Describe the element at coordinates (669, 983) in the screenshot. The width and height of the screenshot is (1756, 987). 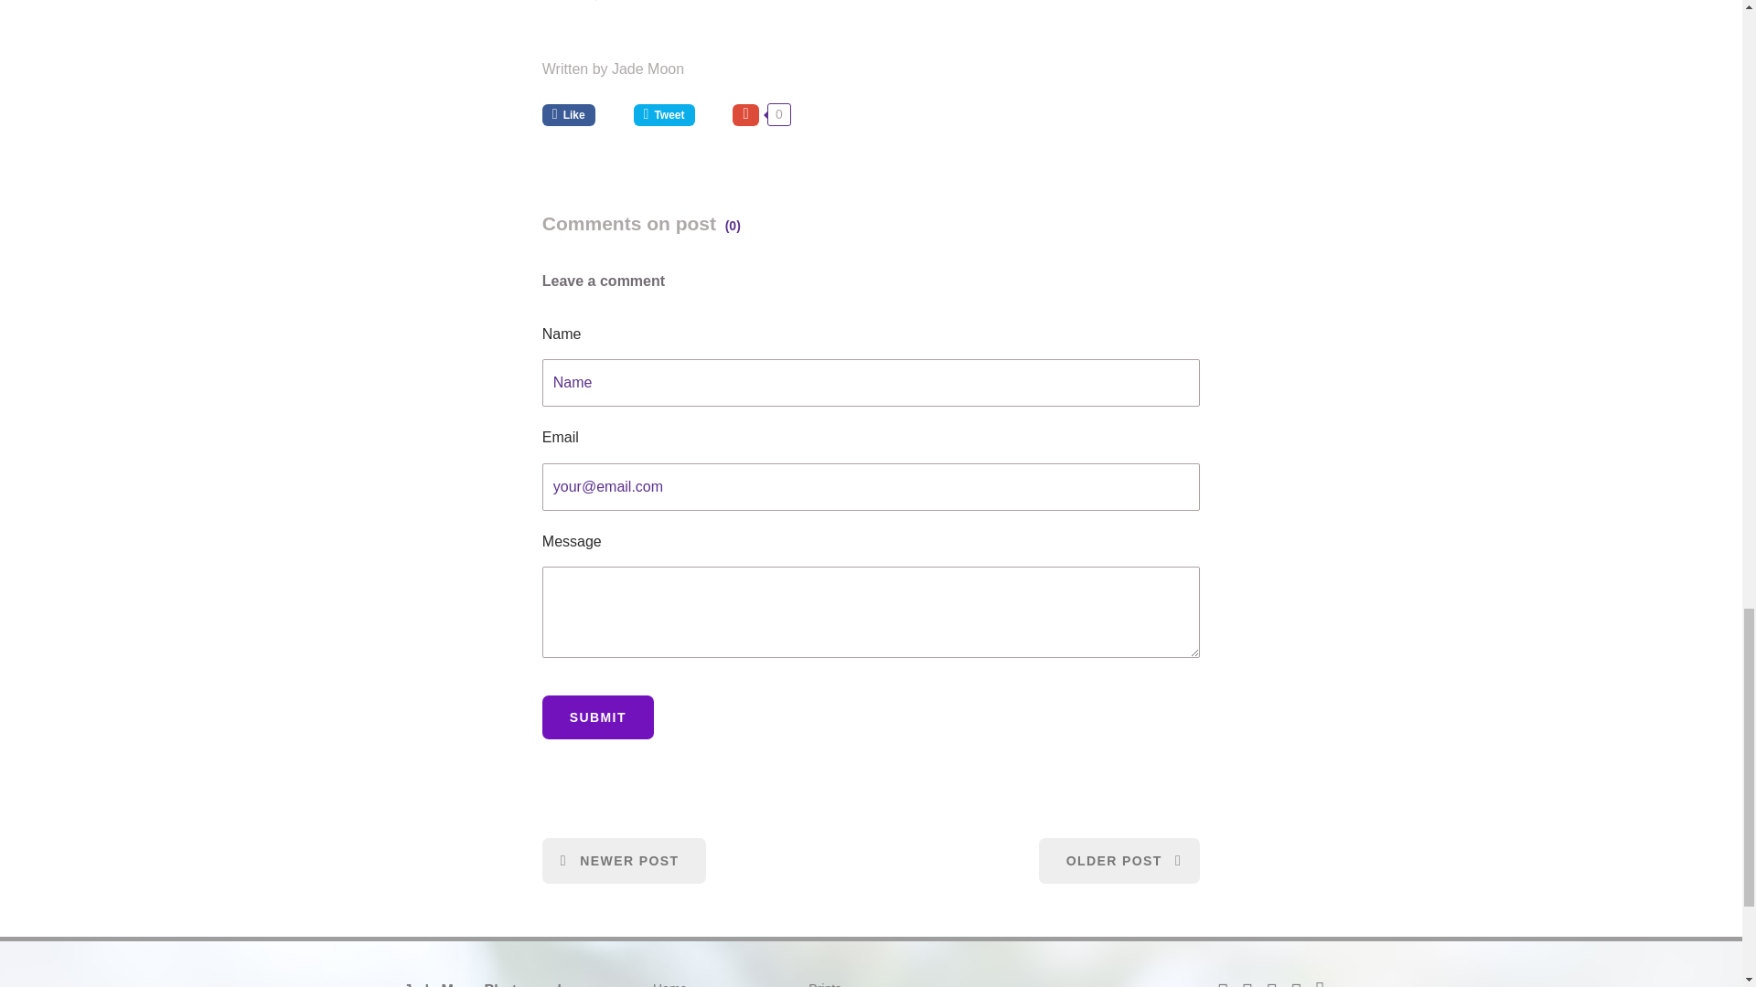
I see `Home` at that location.